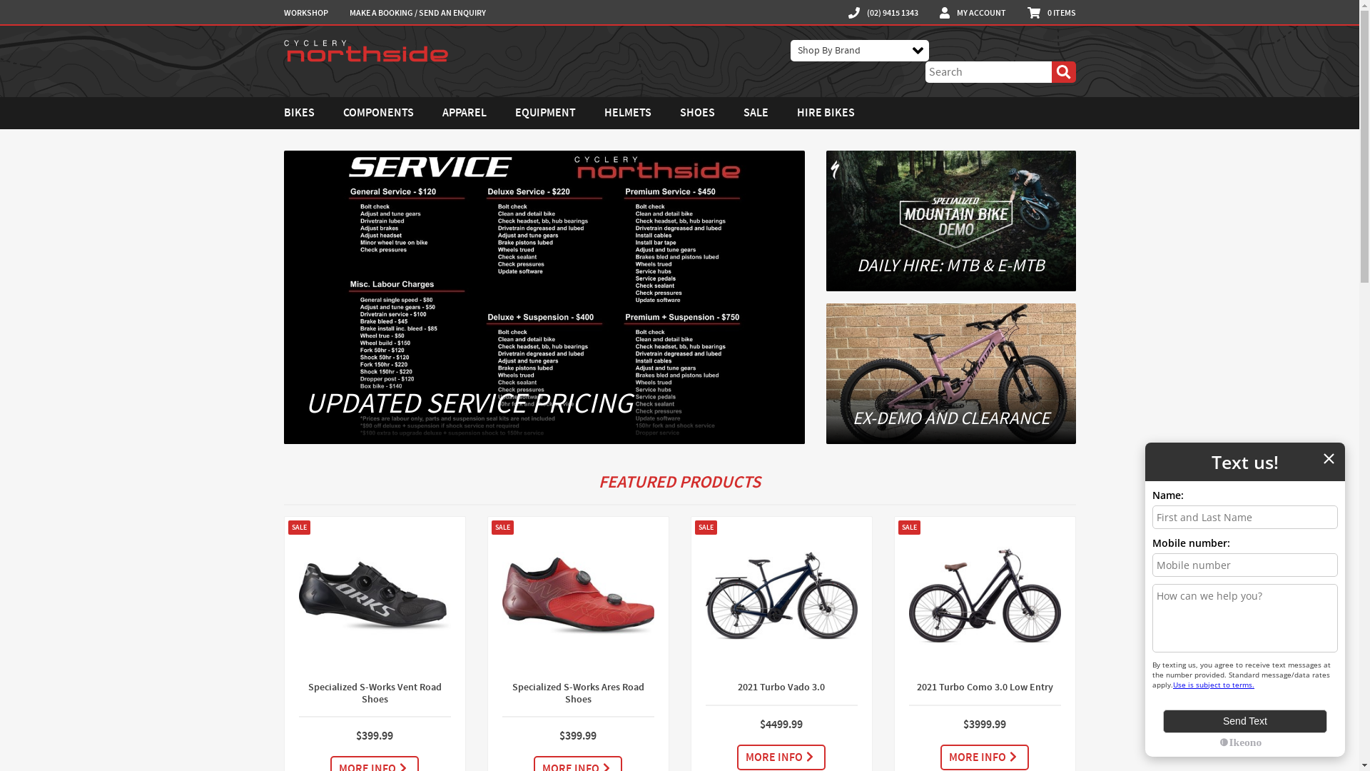 This screenshot has height=771, width=1370. I want to click on Specialized Specialized S-Works Vent Road Shoes, so click(374, 595).